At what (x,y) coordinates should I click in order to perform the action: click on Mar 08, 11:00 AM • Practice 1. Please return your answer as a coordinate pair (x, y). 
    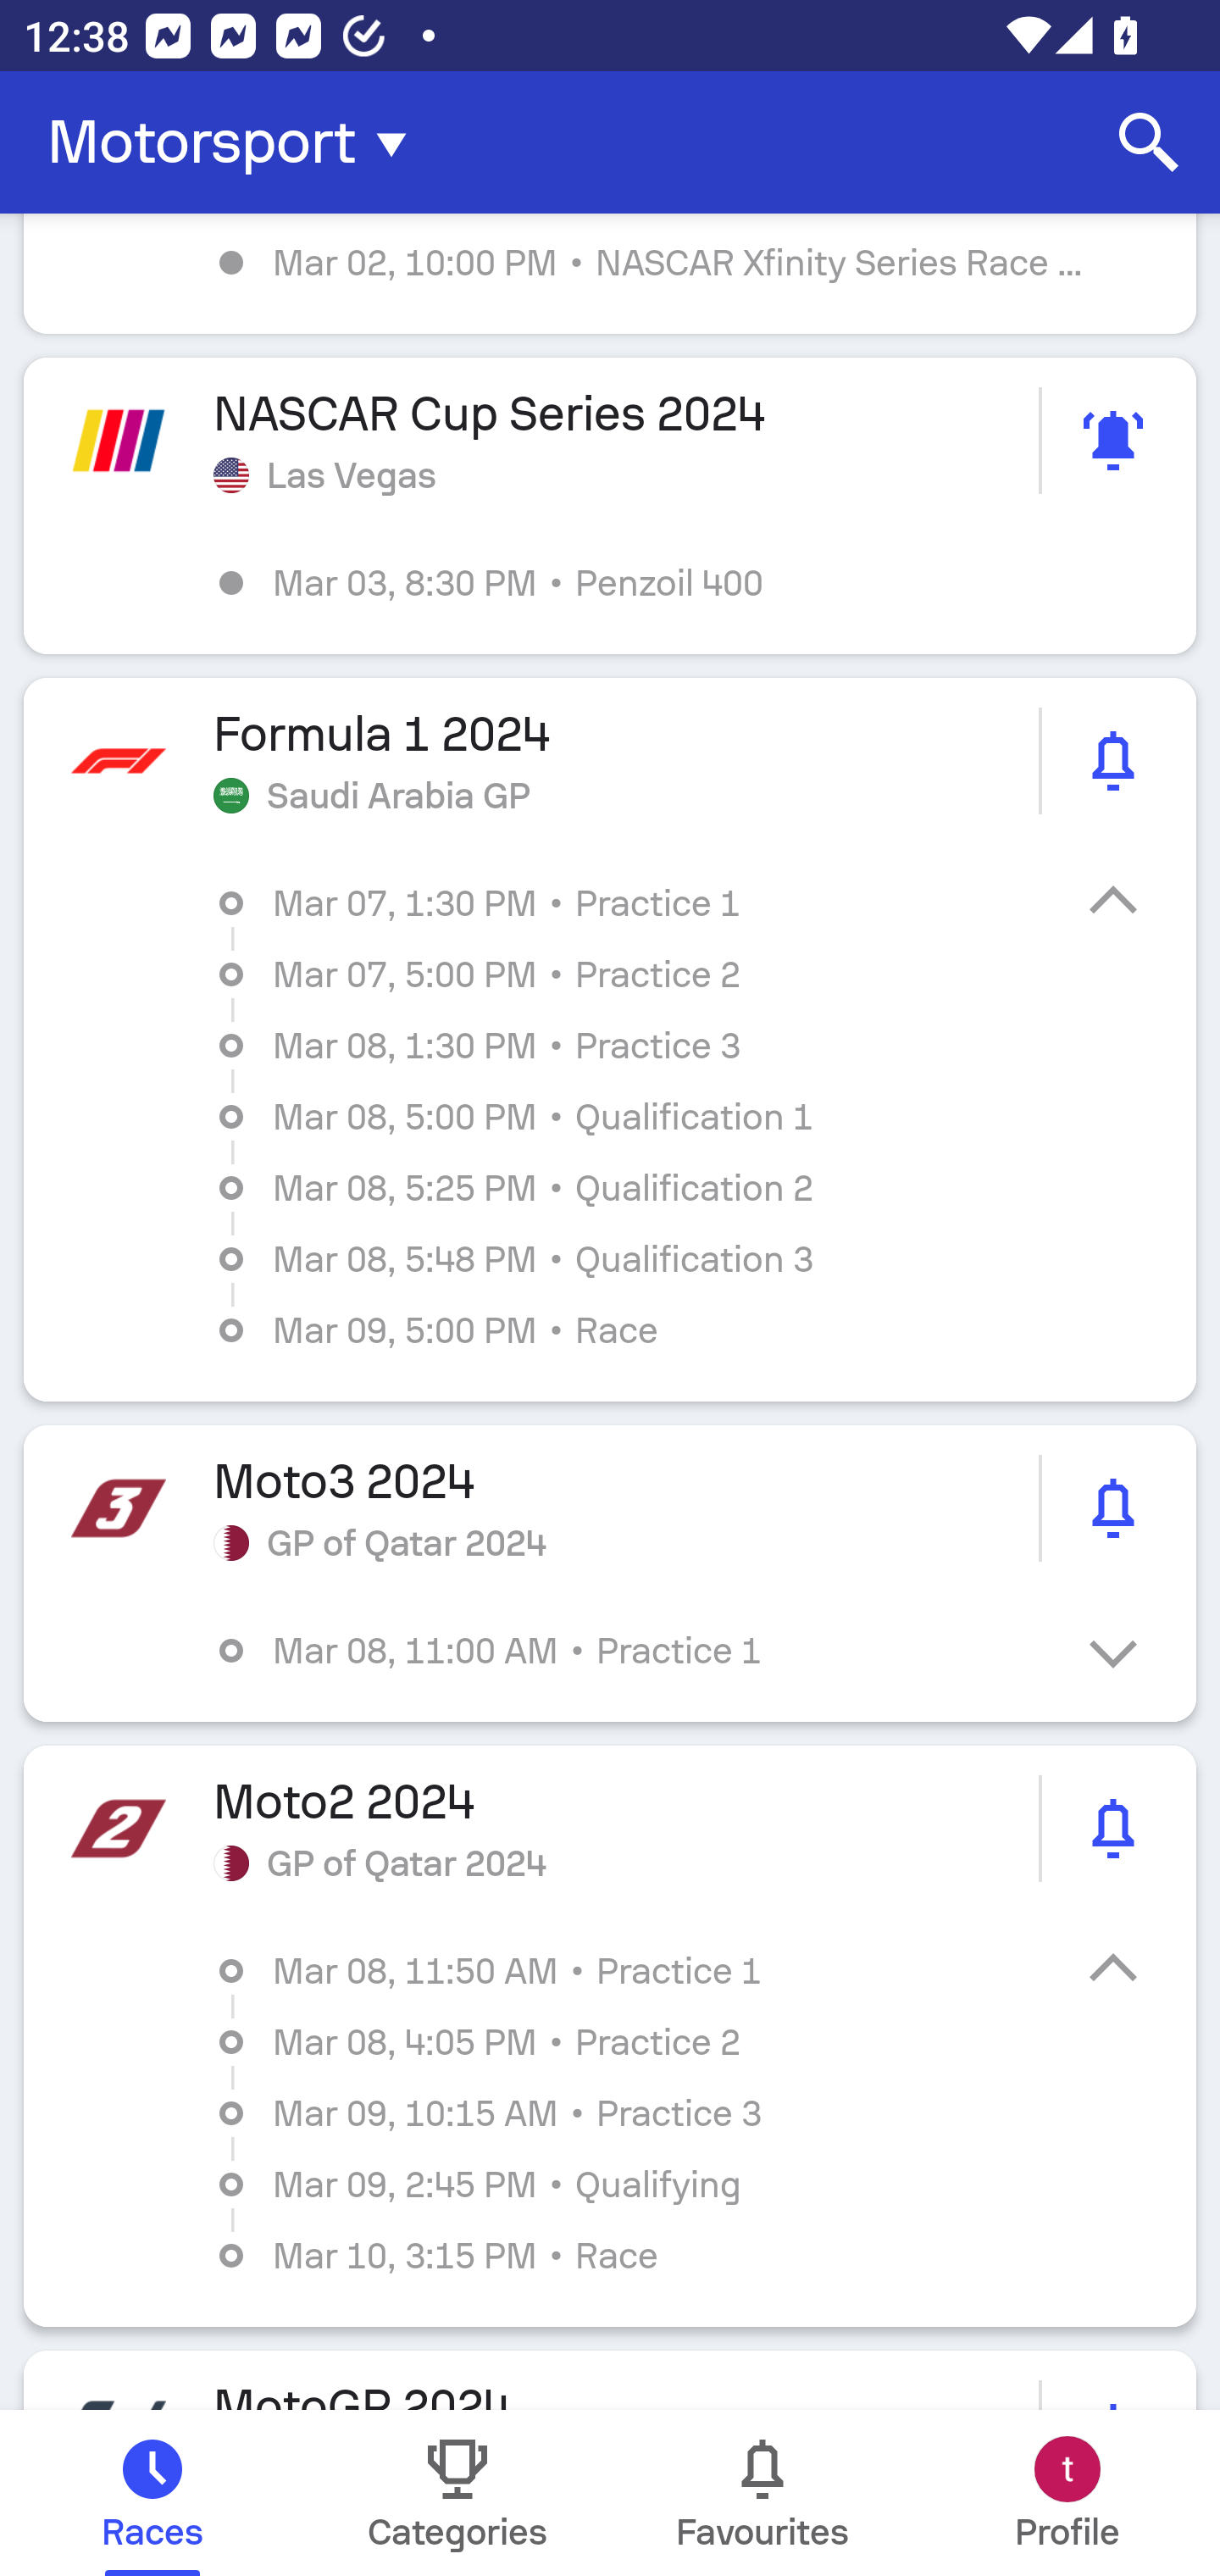
    Looking at the image, I should click on (634, 1649).